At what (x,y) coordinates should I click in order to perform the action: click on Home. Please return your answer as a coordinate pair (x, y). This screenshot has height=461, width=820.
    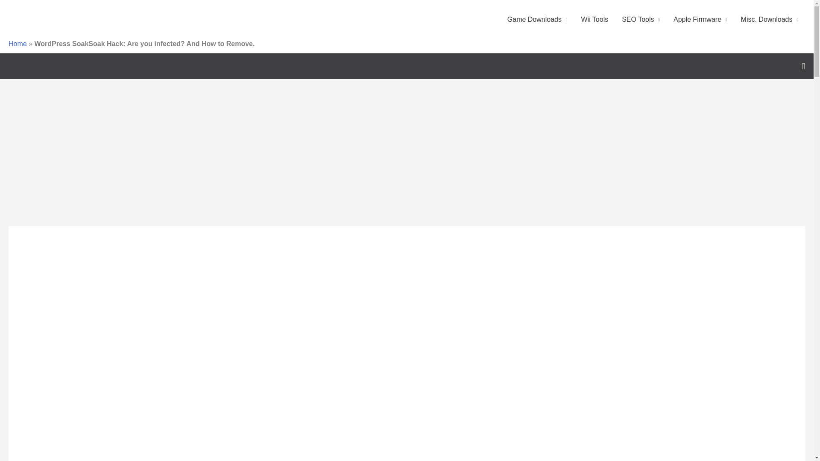
    Looking at the image, I should click on (18, 44).